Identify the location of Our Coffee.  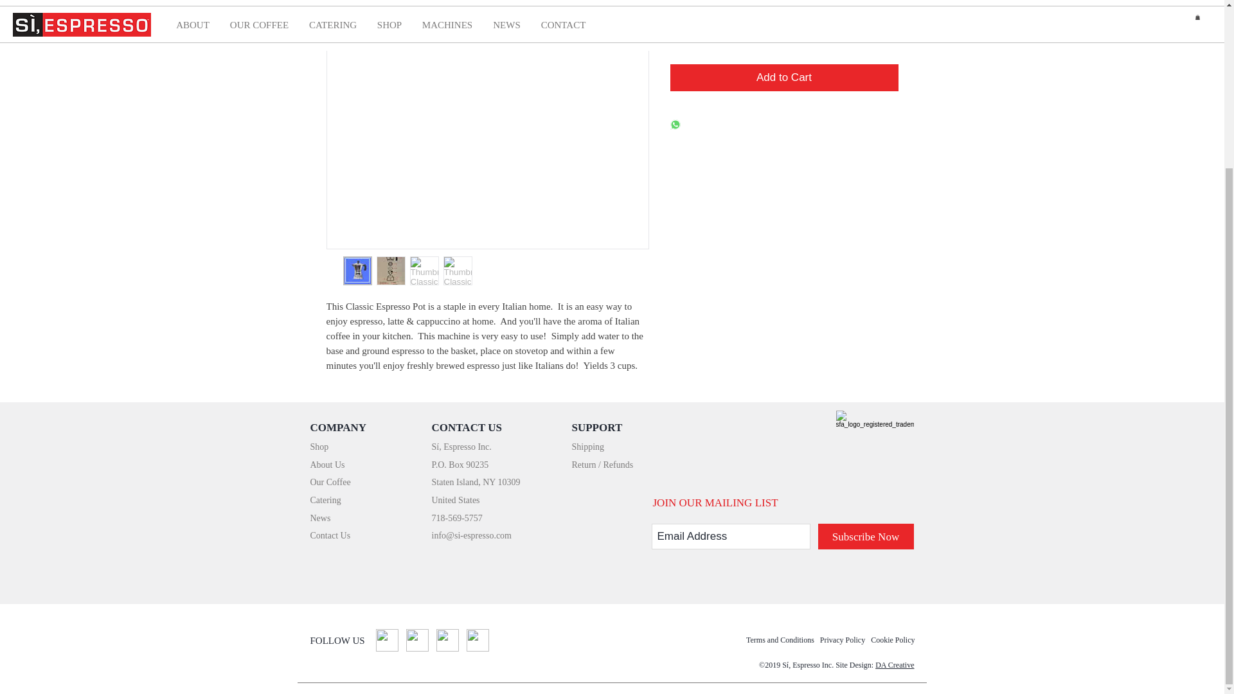
(330, 482).